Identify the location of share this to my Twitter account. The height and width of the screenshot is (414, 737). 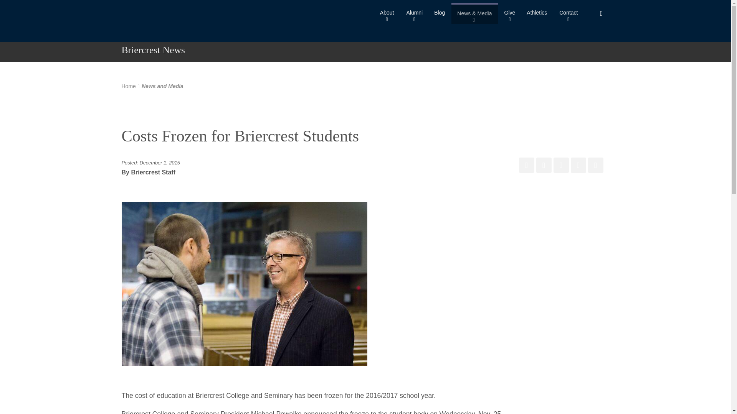
(544, 165).